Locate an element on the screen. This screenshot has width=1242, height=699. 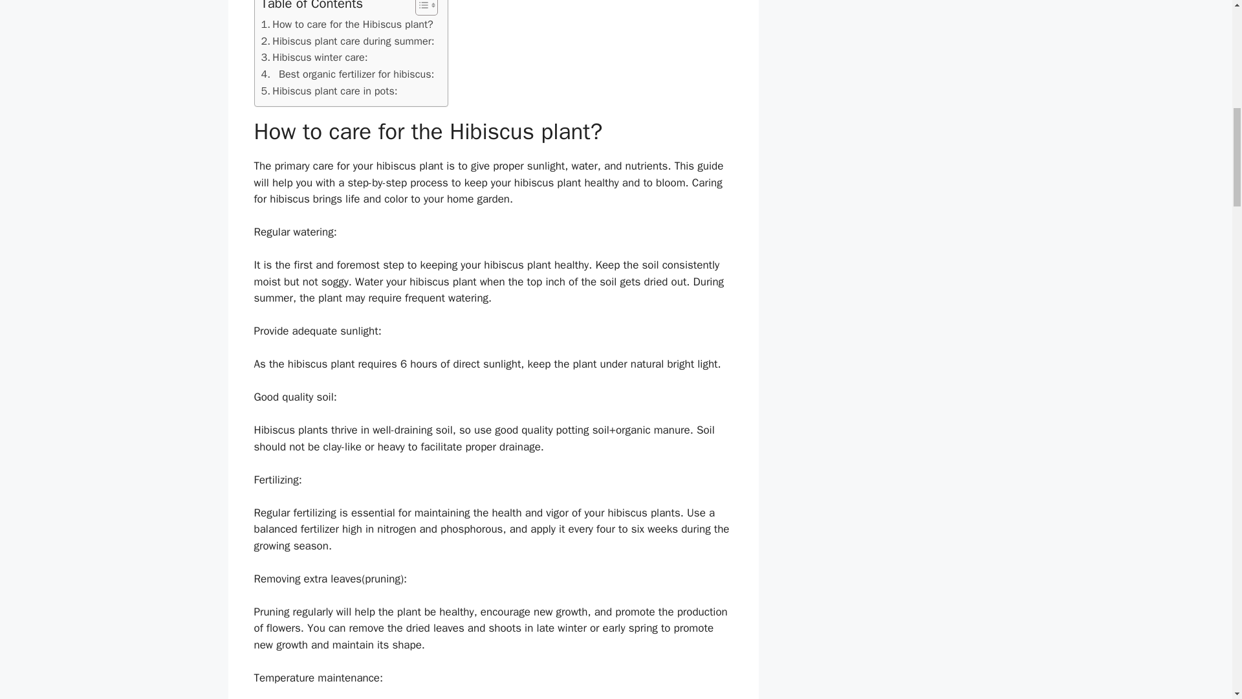
How to care for the Hibiscus plant? is located at coordinates (347, 24).